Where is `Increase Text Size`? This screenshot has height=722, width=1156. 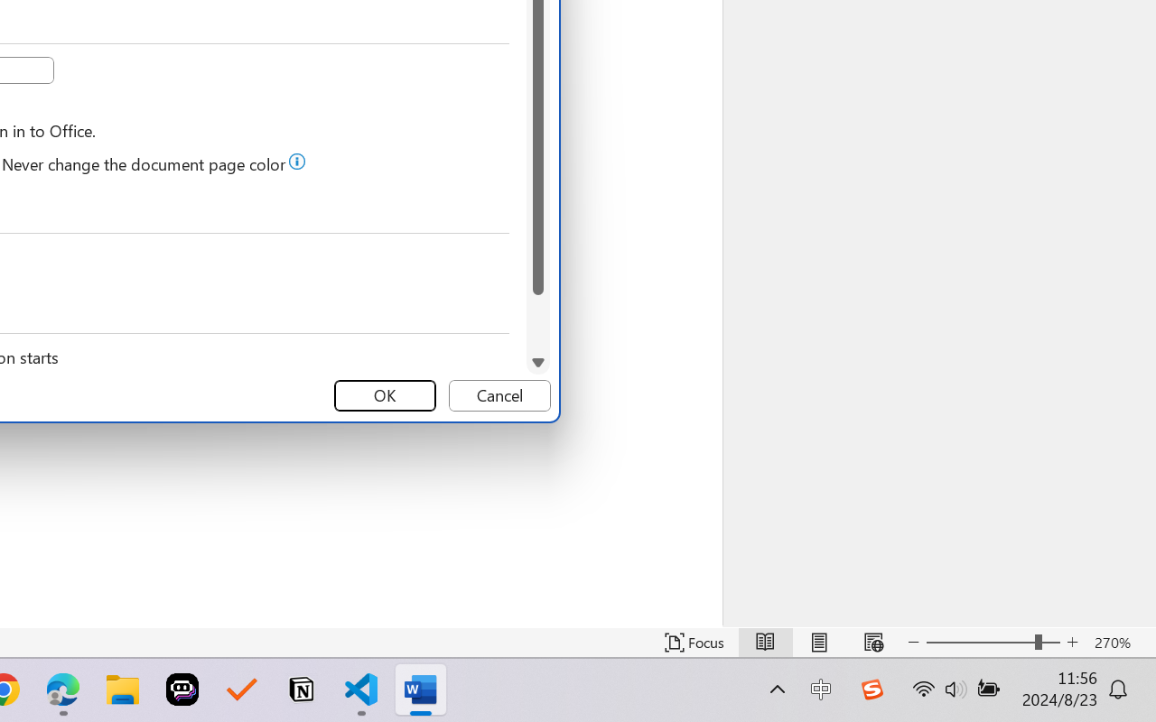
Increase Text Size is located at coordinates (1073, 643).